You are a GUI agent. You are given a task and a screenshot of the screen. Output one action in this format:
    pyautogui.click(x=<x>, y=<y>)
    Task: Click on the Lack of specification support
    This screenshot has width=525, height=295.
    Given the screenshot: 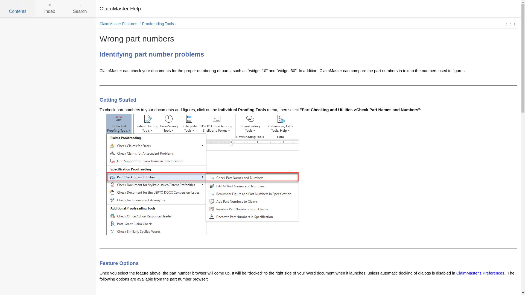 What is the action you would take?
    pyautogui.click(x=510, y=24)
    